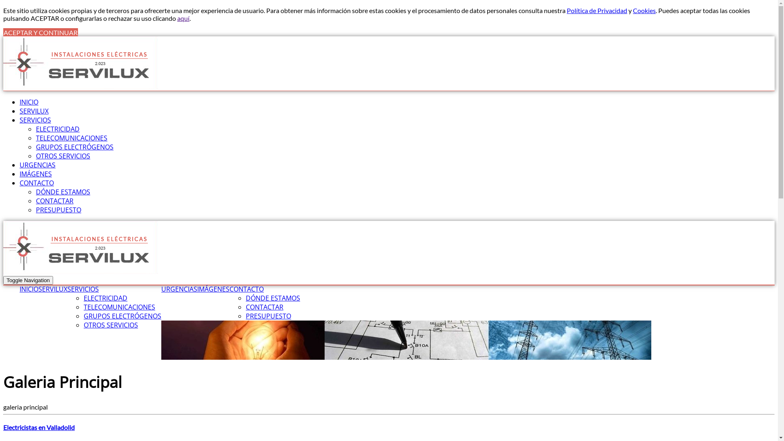 The image size is (784, 441). Describe the element at coordinates (59, 210) in the screenshot. I see `PRESUPUESTO` at that location.